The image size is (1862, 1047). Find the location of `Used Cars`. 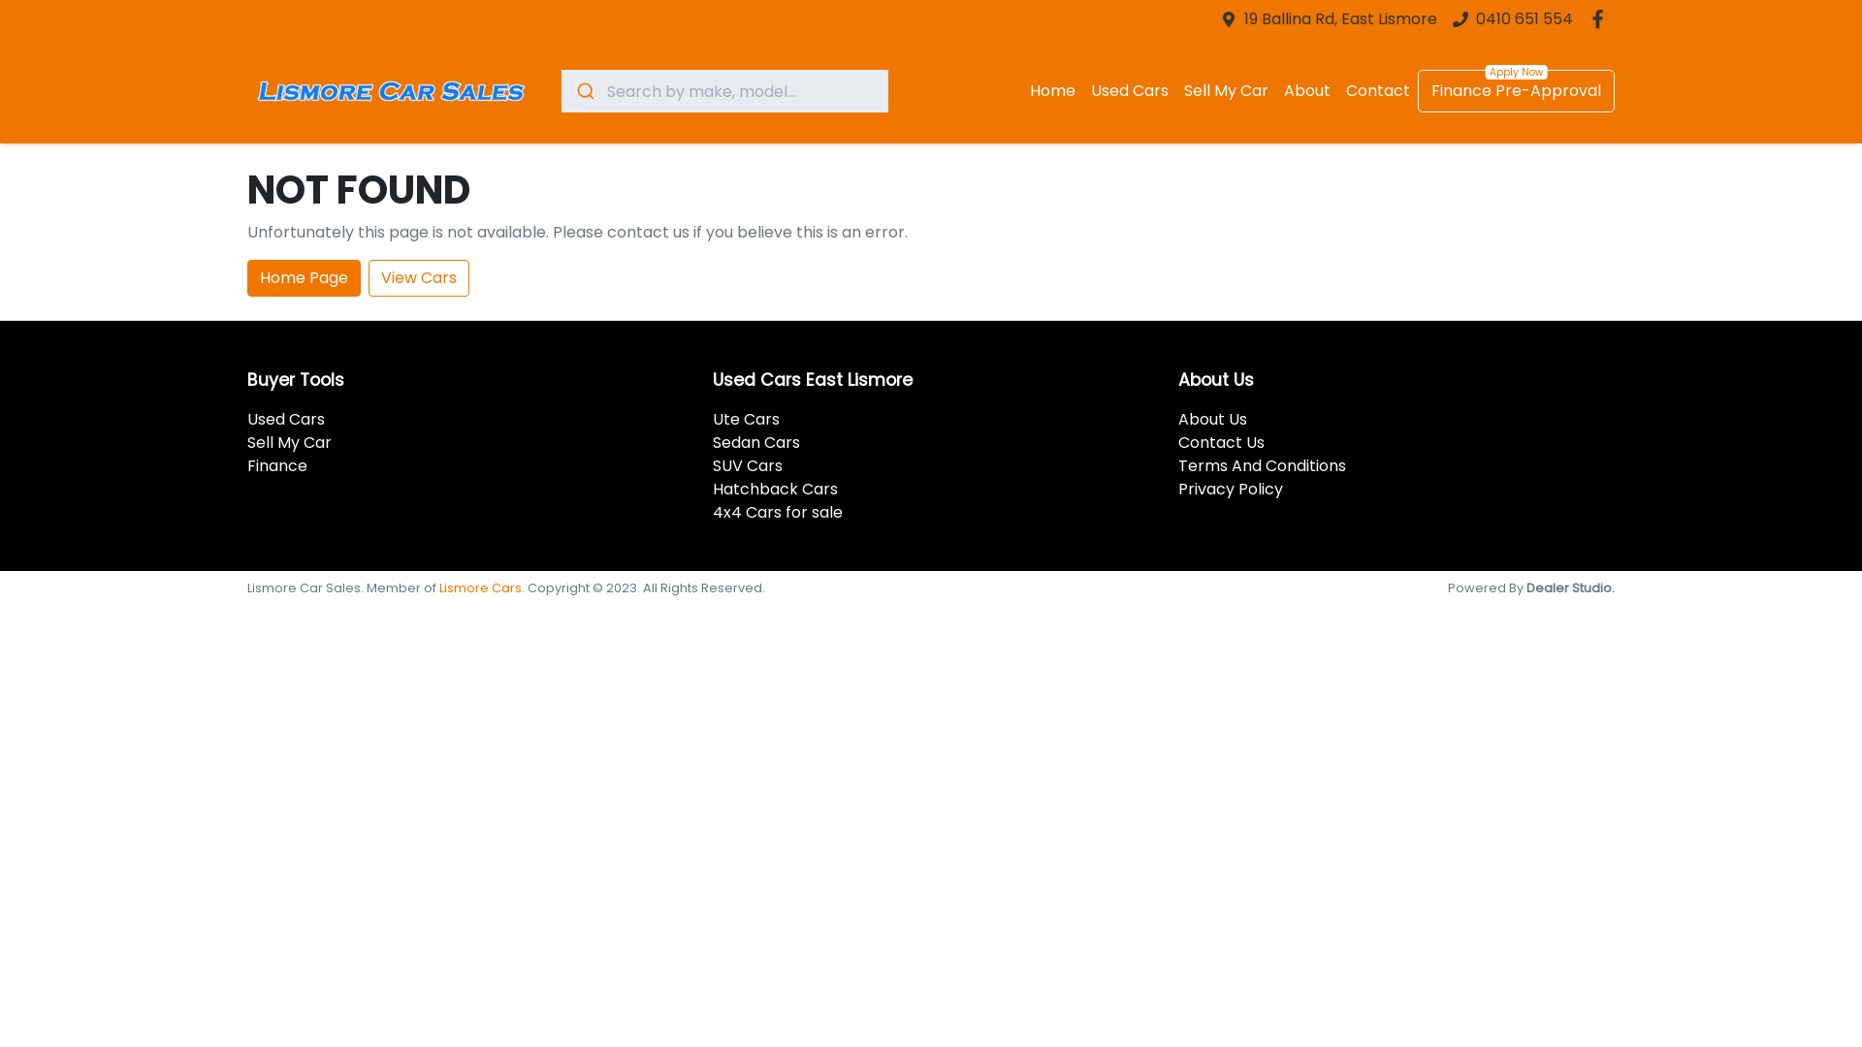

Used Cars is located at coordinates (286, 419).